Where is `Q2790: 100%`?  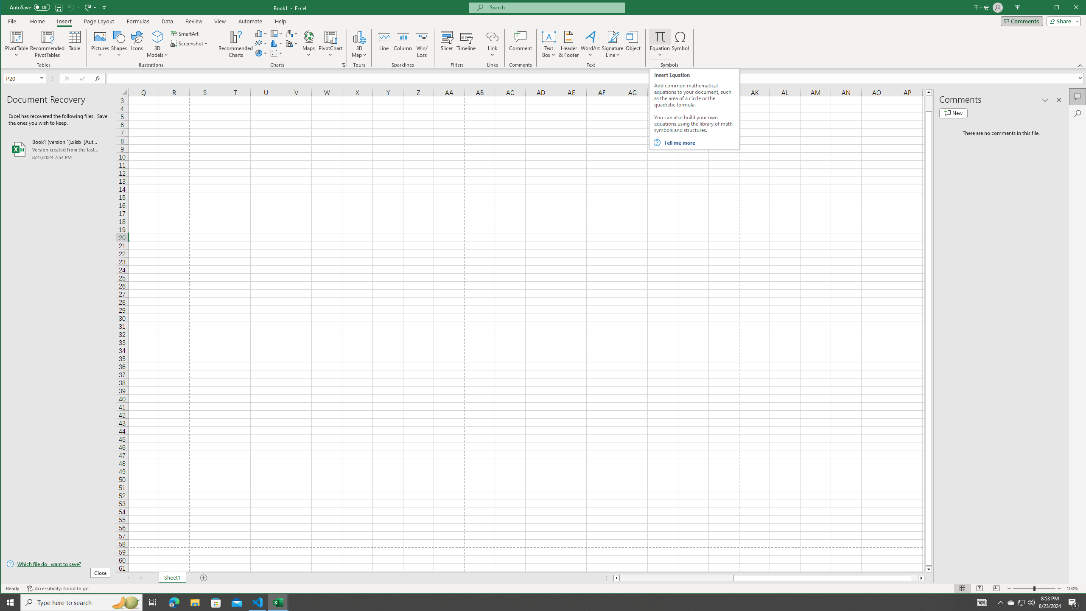
Q2790: 100% is located at coordinates (1031, 603).